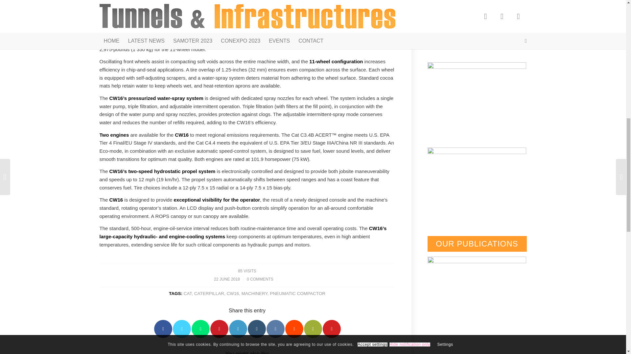  I want to click on CAT, so click(187, 293).